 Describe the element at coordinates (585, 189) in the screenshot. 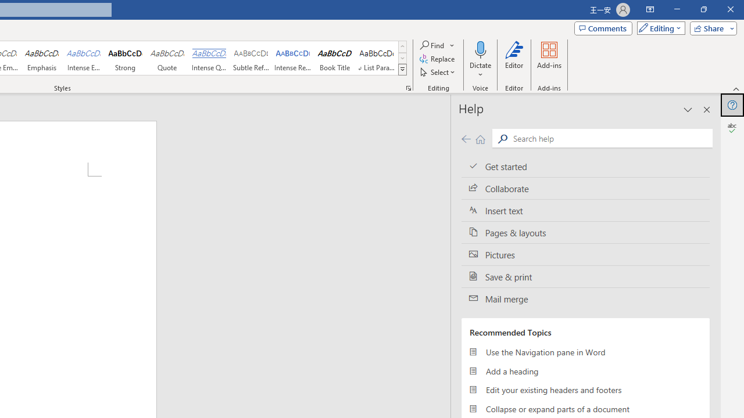

I see `Collaborate` at that location.